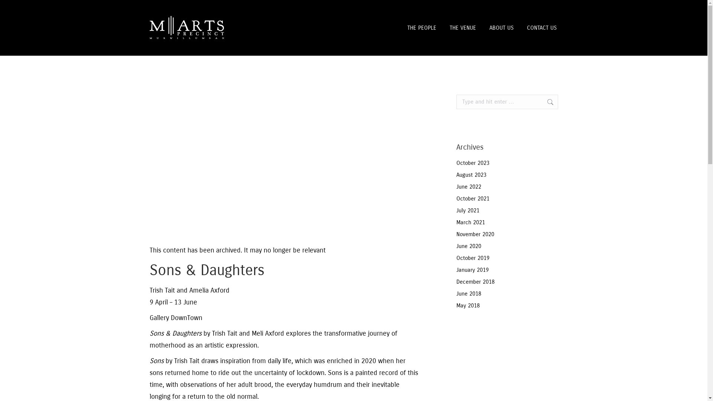 The height and width of the screenshot is (401, 713). What do you see at coordinates (472, 199) in the screenshot?
I see `October 2021` at bounding box center [472, 199].